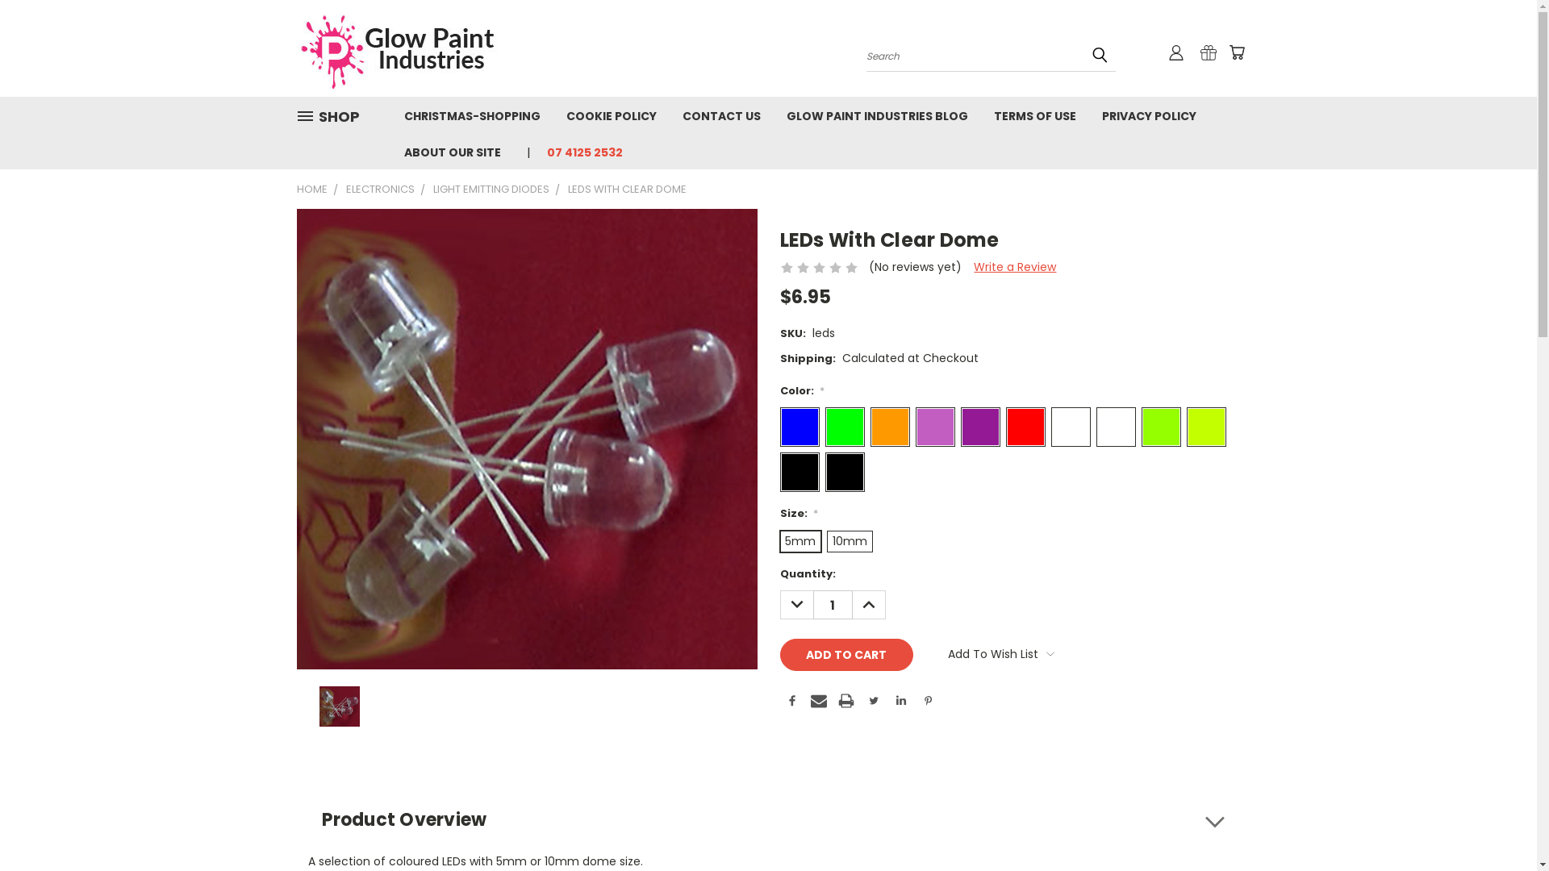 This screenshot has height=871, width=1549. Describe the element at coordinates (846, 655) in the screenshot. I see `Add to Cart` at that location.